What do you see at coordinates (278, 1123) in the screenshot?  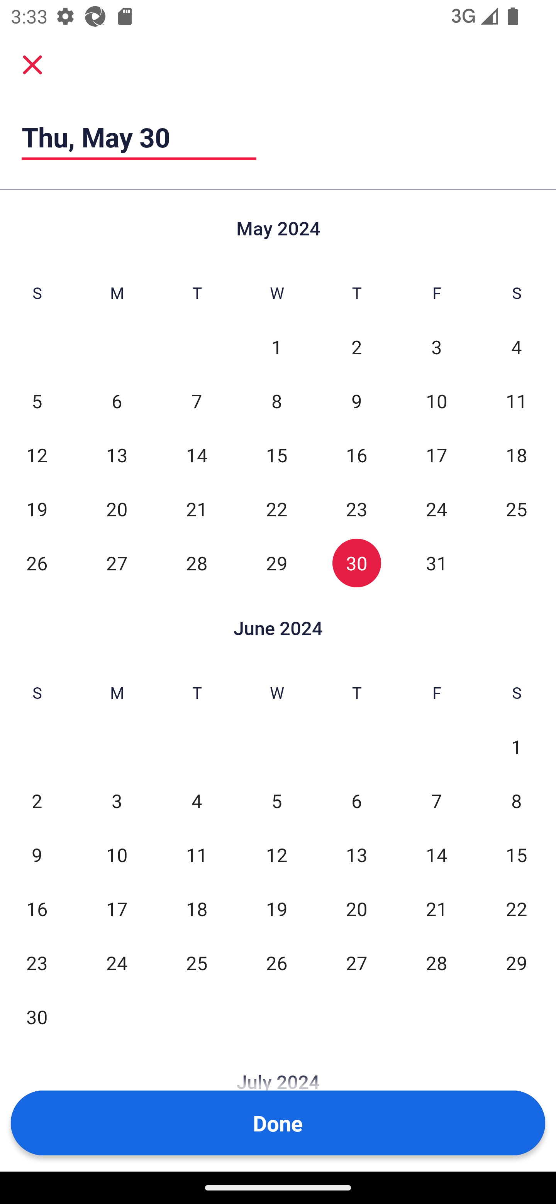 I see `Done Button Done` at bounding box center [278, 1123].